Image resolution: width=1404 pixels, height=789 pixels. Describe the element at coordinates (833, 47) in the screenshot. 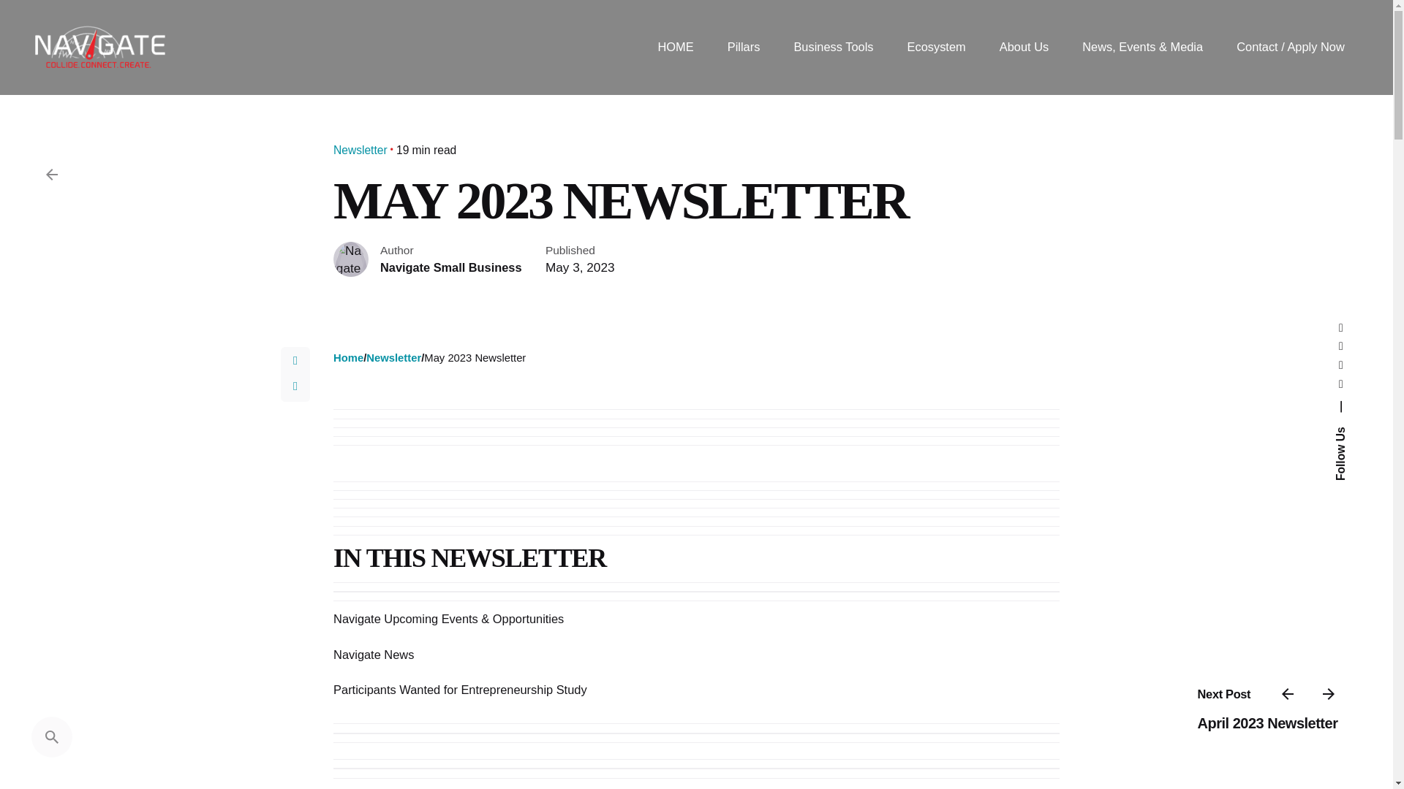

I see `Business Tools` at that location.